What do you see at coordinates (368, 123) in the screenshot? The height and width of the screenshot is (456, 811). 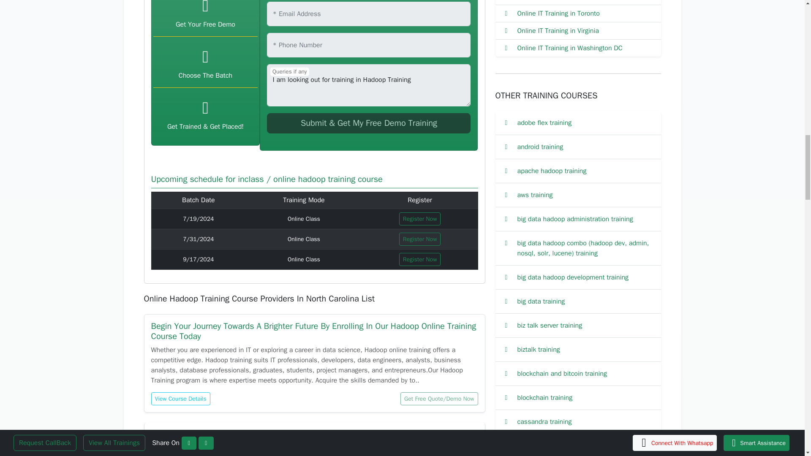 I see `Get Hadoop Training Free Demo Video` at bounding box center [368, 123].